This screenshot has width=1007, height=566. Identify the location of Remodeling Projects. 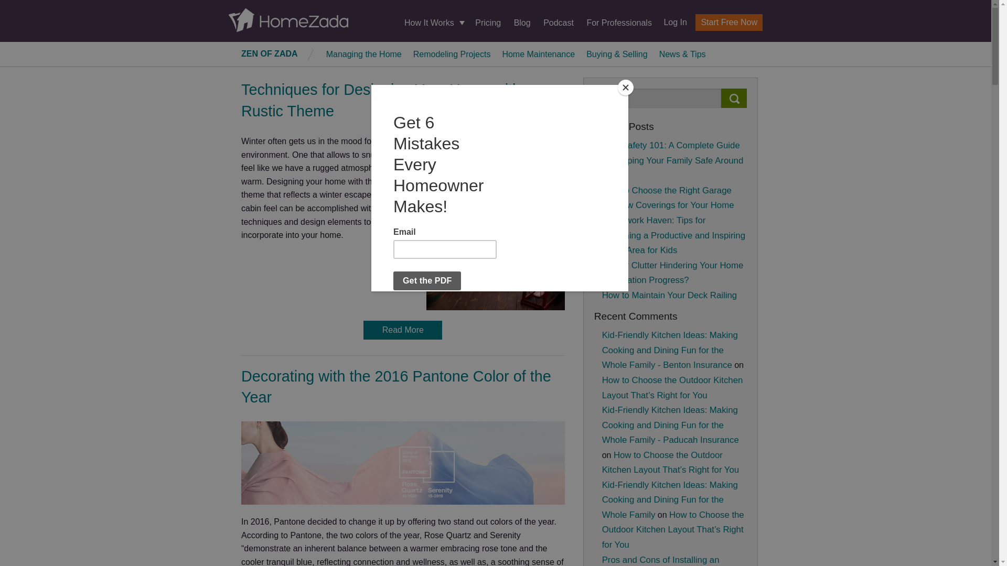
(452, 53).